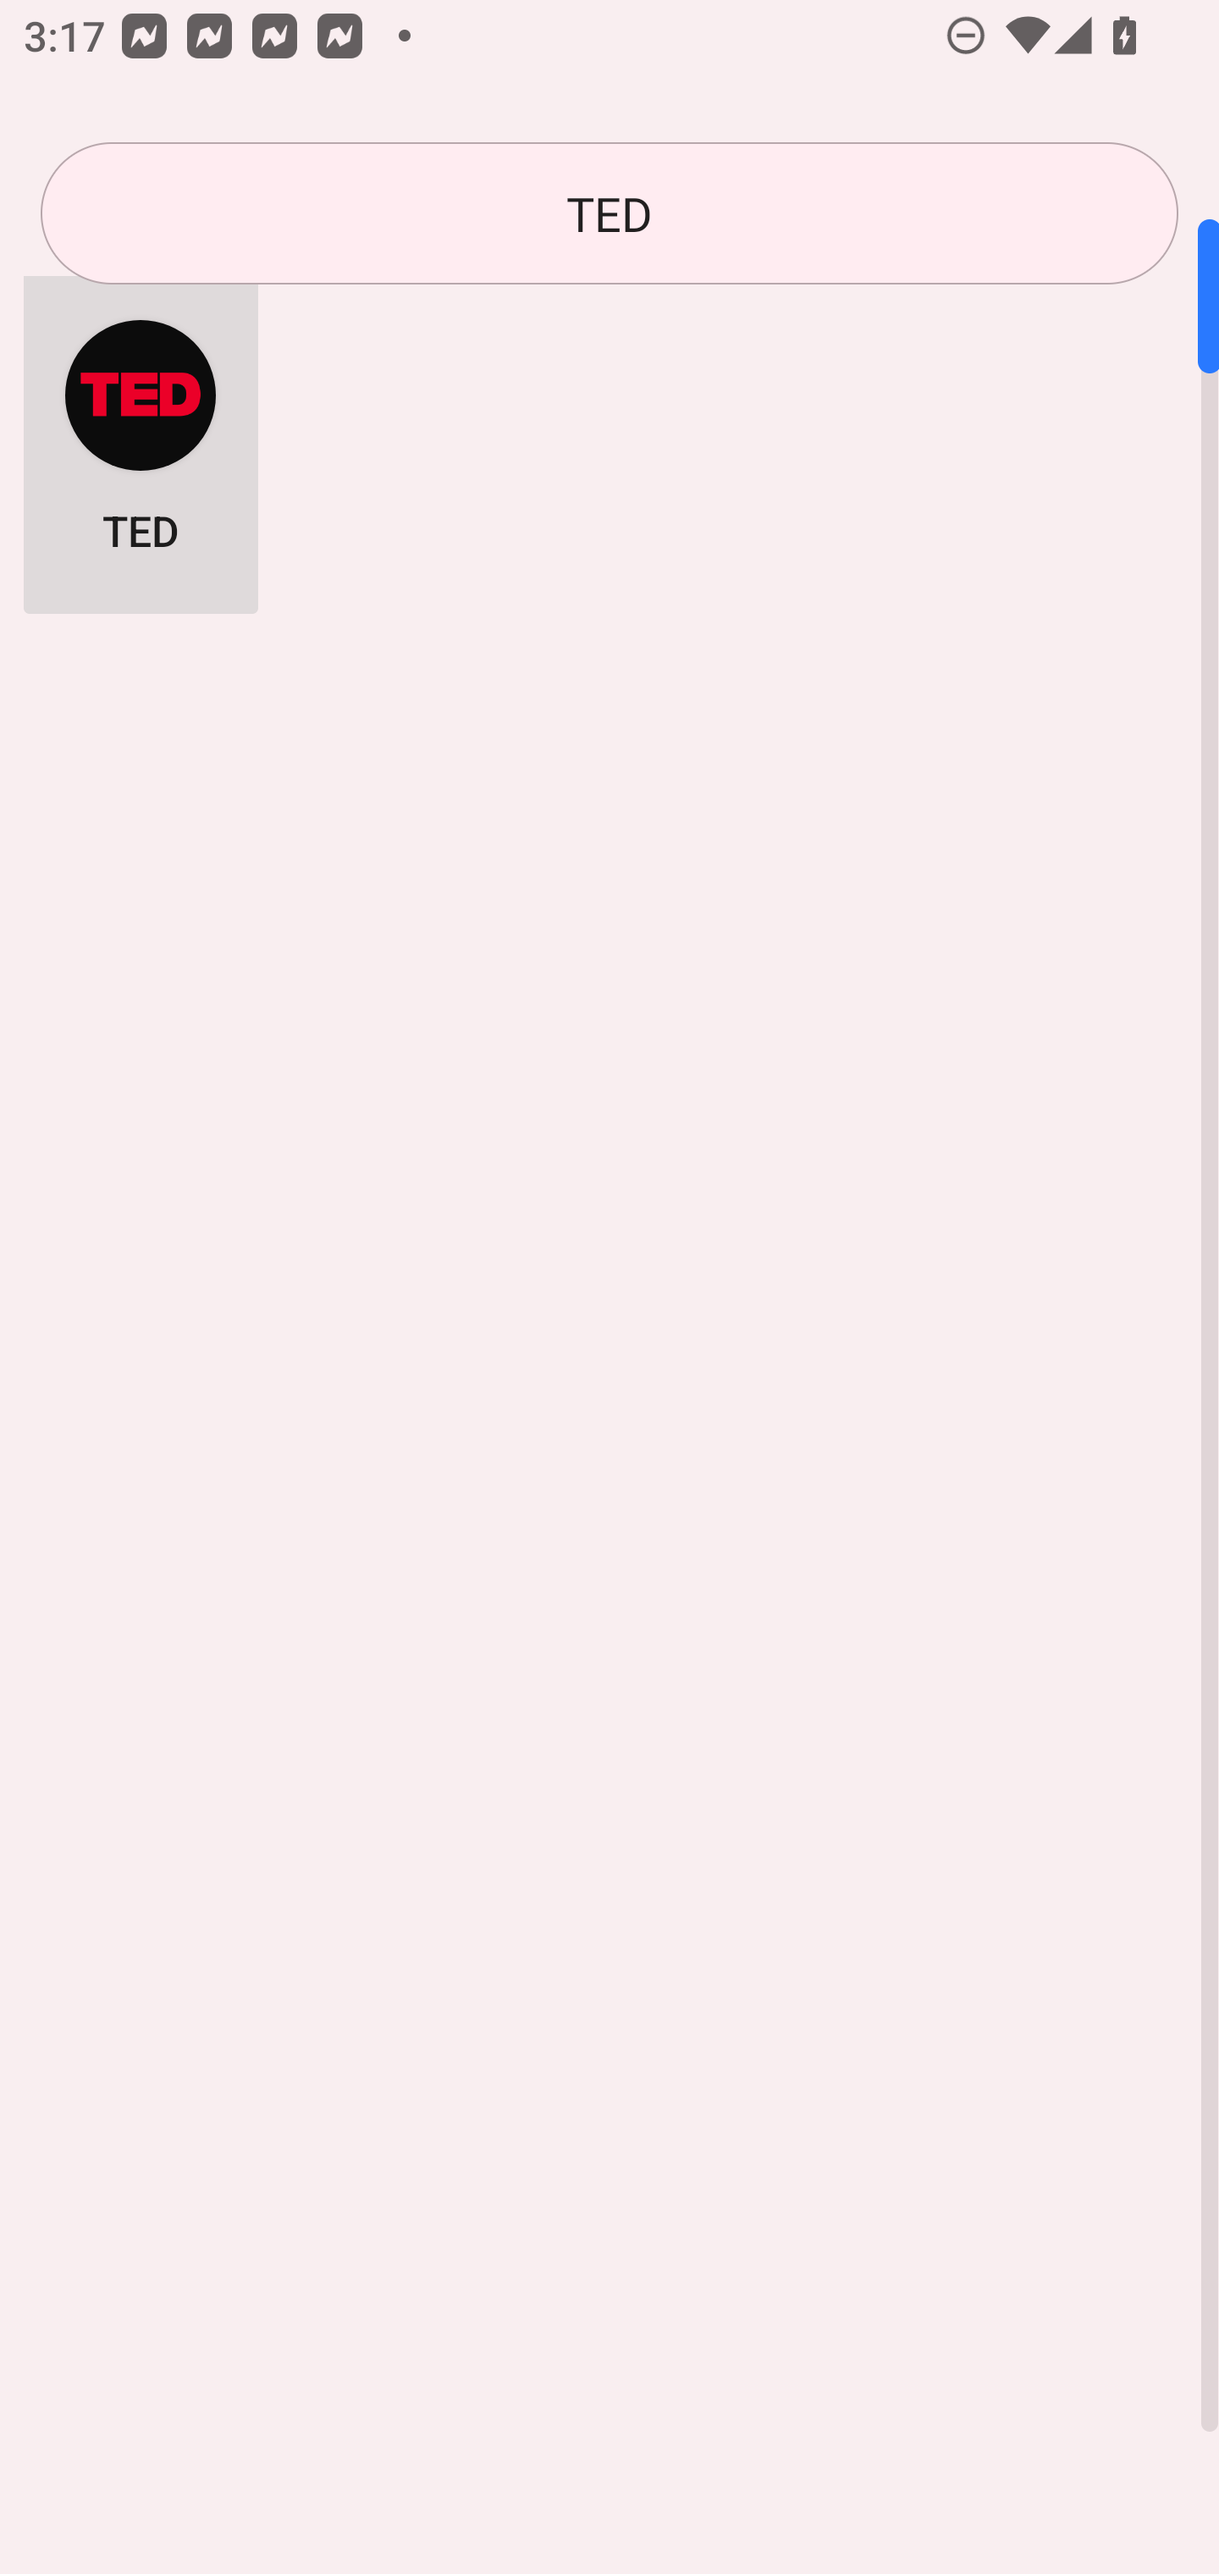  What do you see at coordinates (609, 213) in the screenshot?
I see `TED` at bounding box center [609, 213].